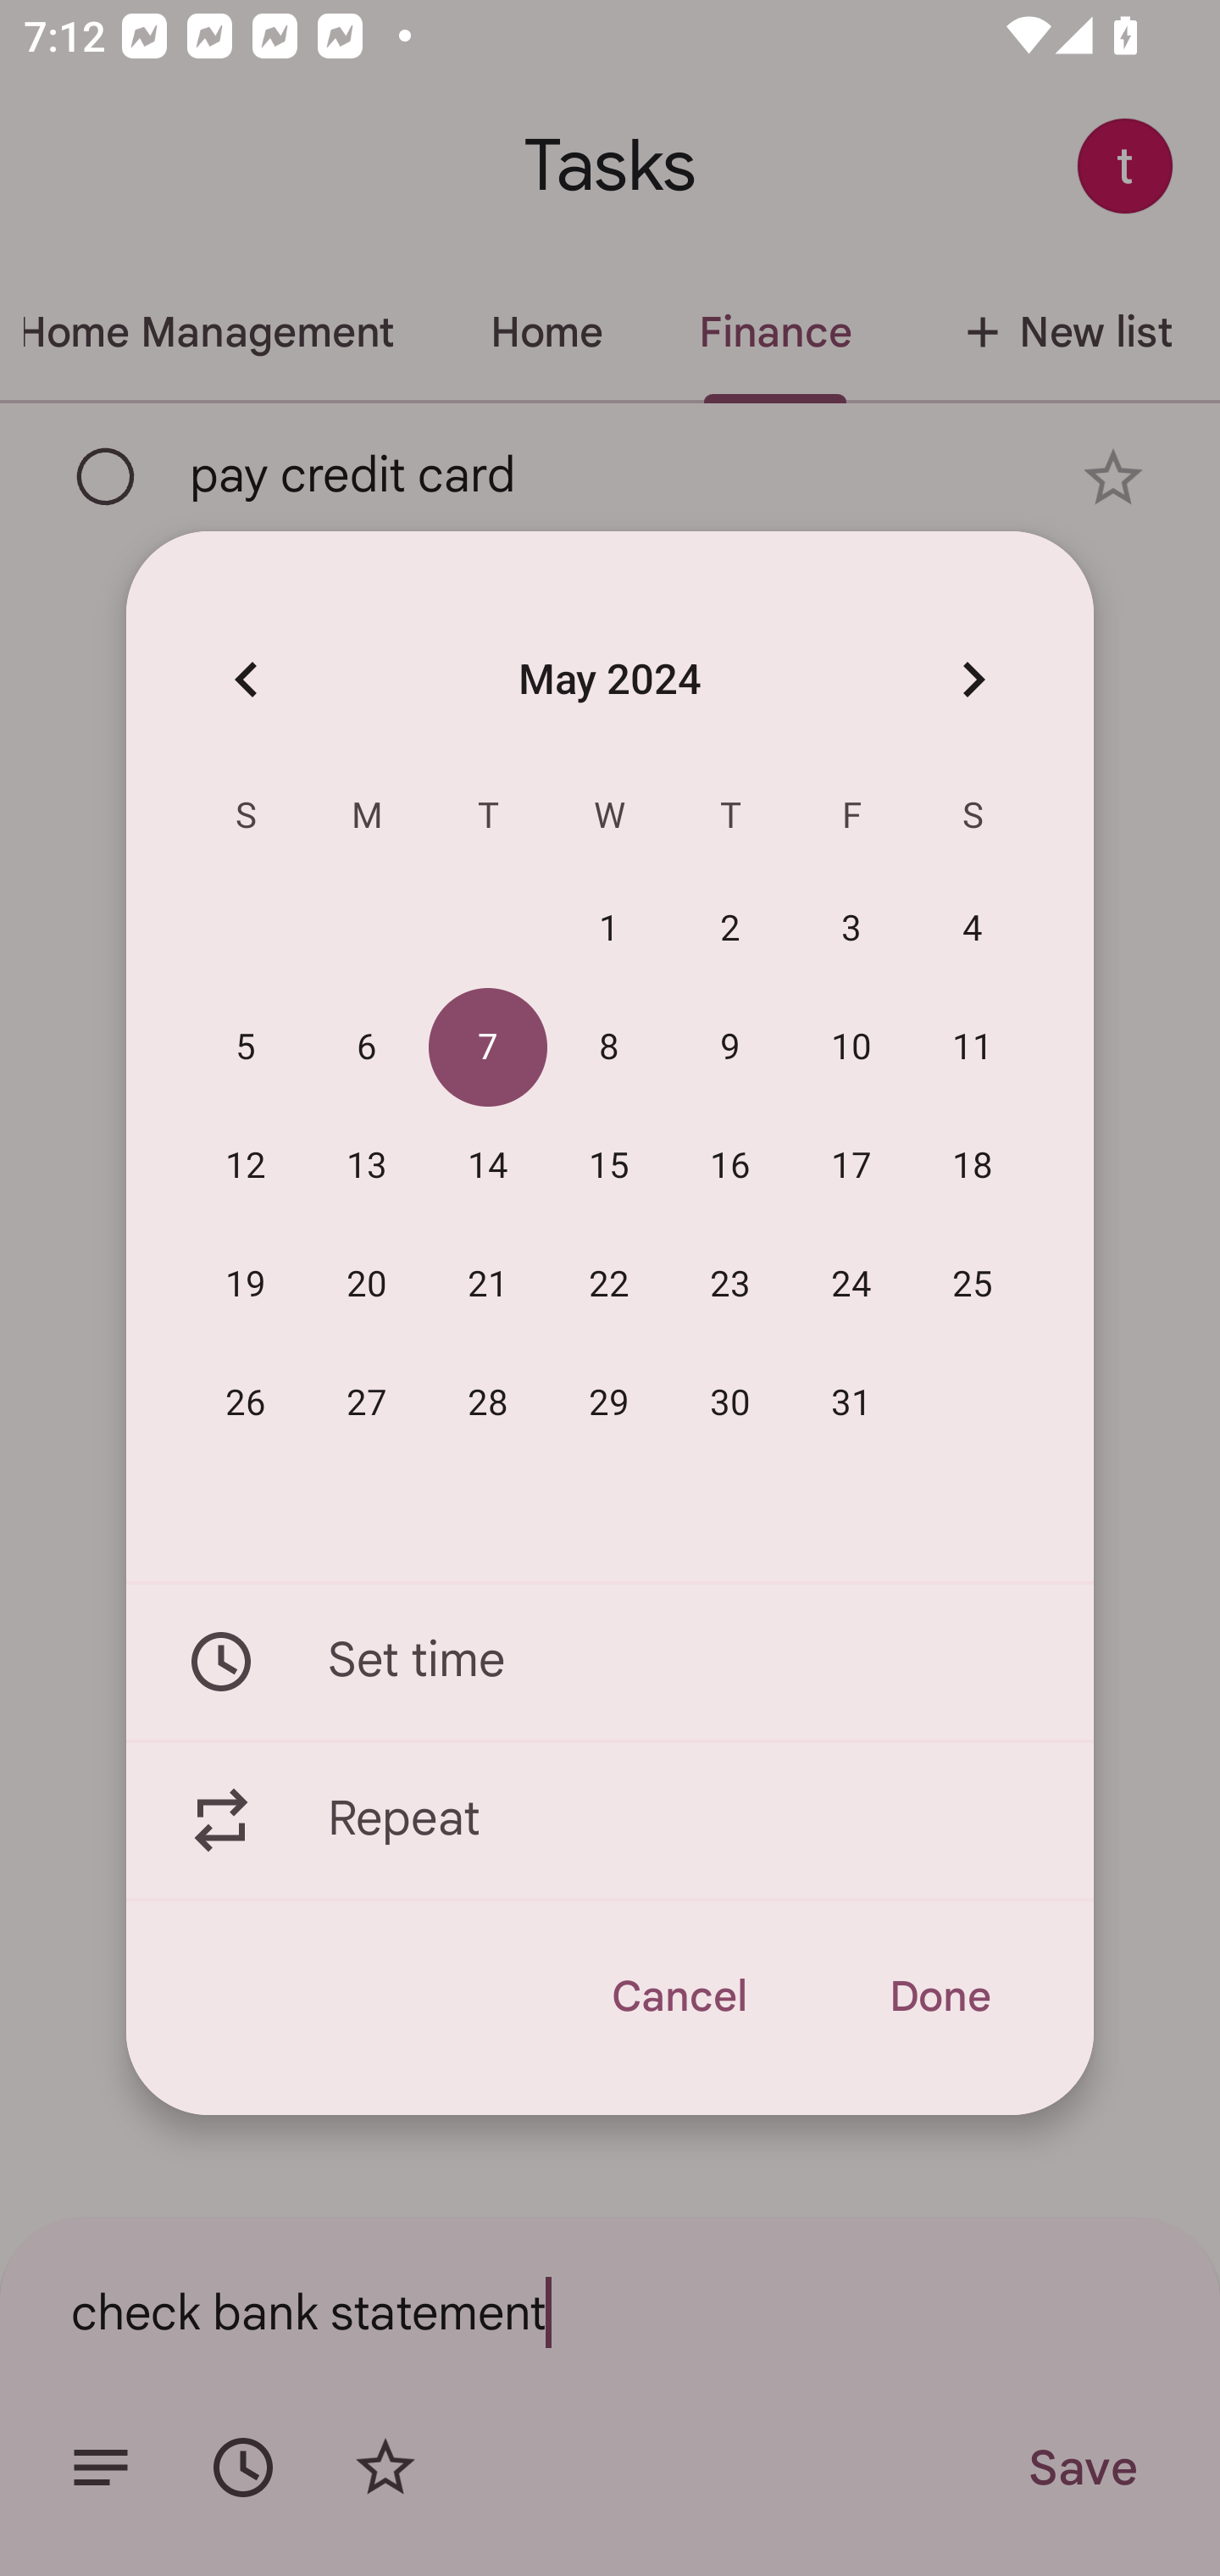 This screenshot has height=2576, width=1220. What do you see at coordinates (973, 1285) in the screenshot?
I see `25 25 May 2024` at bounding box center [973, 1285].